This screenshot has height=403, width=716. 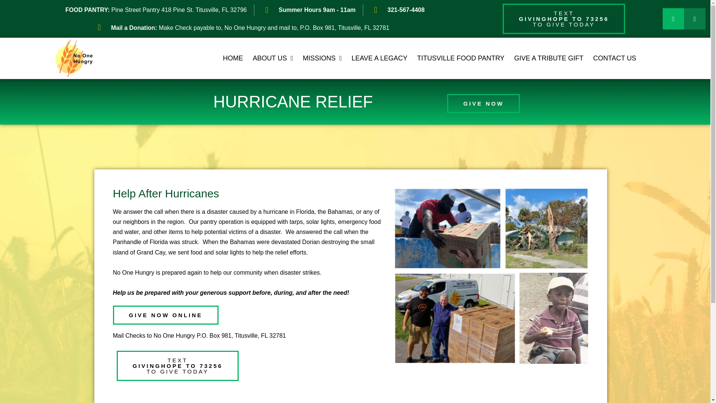 What do you see at coordinates (615, 58) in the screenshot?
I see `CONTACT US` at bounding box center [615, 58].